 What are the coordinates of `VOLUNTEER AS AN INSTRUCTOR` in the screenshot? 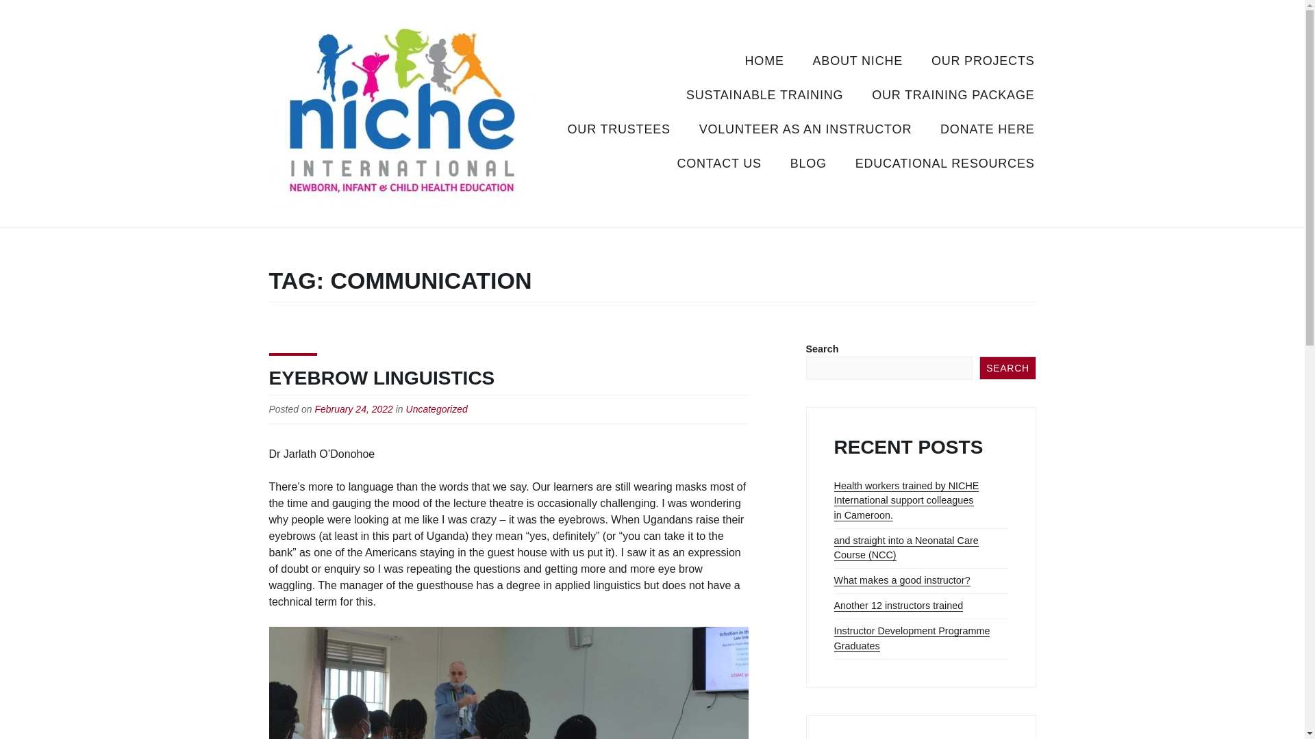 It's located at (805, 131).